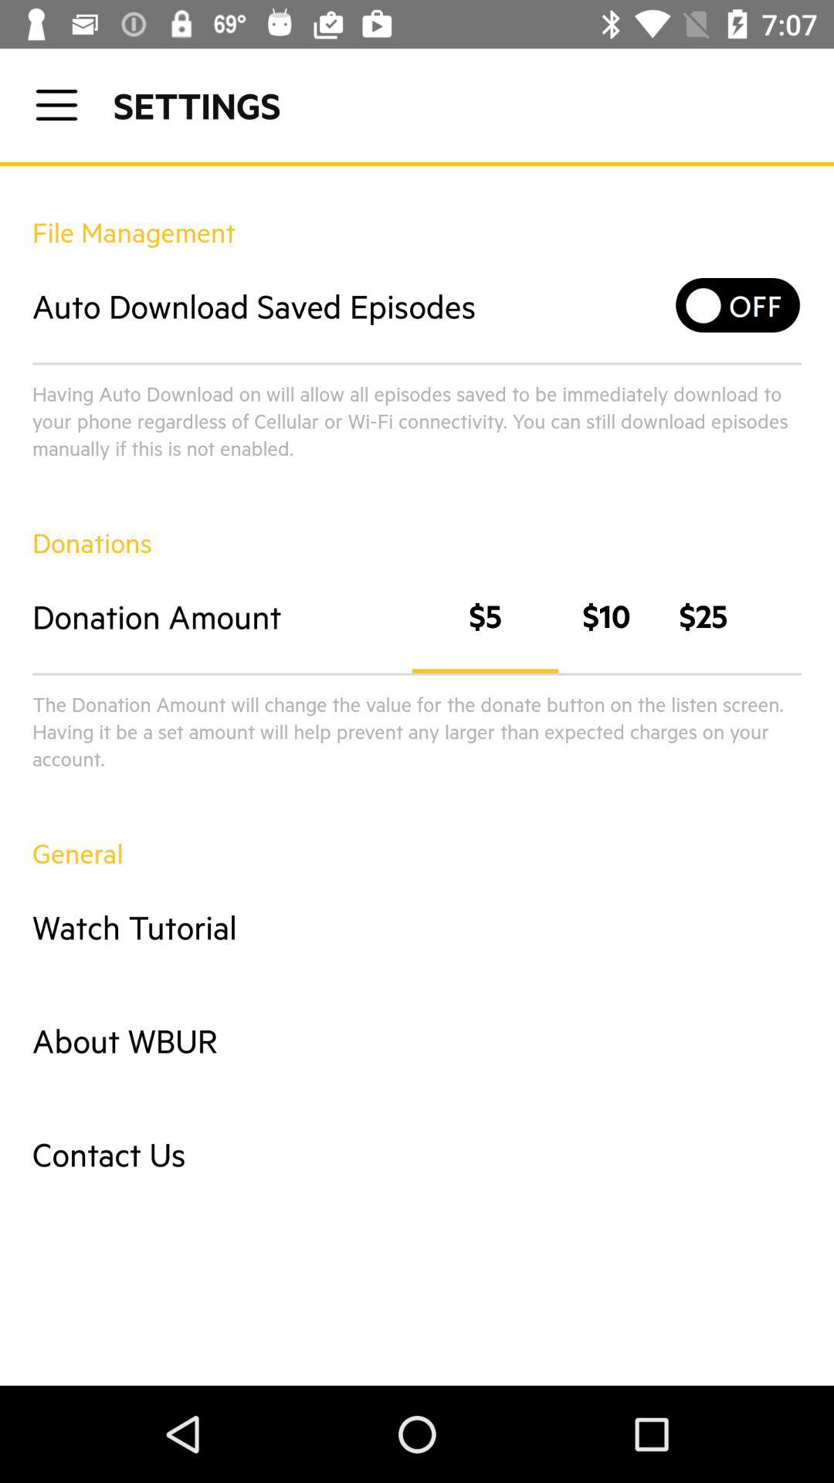 The width and height of the screenshot is (834, 1483). Describe the element at coordinates (738, 306) in the screenshot. I see `press the icon next to auto download saved item` at that location.